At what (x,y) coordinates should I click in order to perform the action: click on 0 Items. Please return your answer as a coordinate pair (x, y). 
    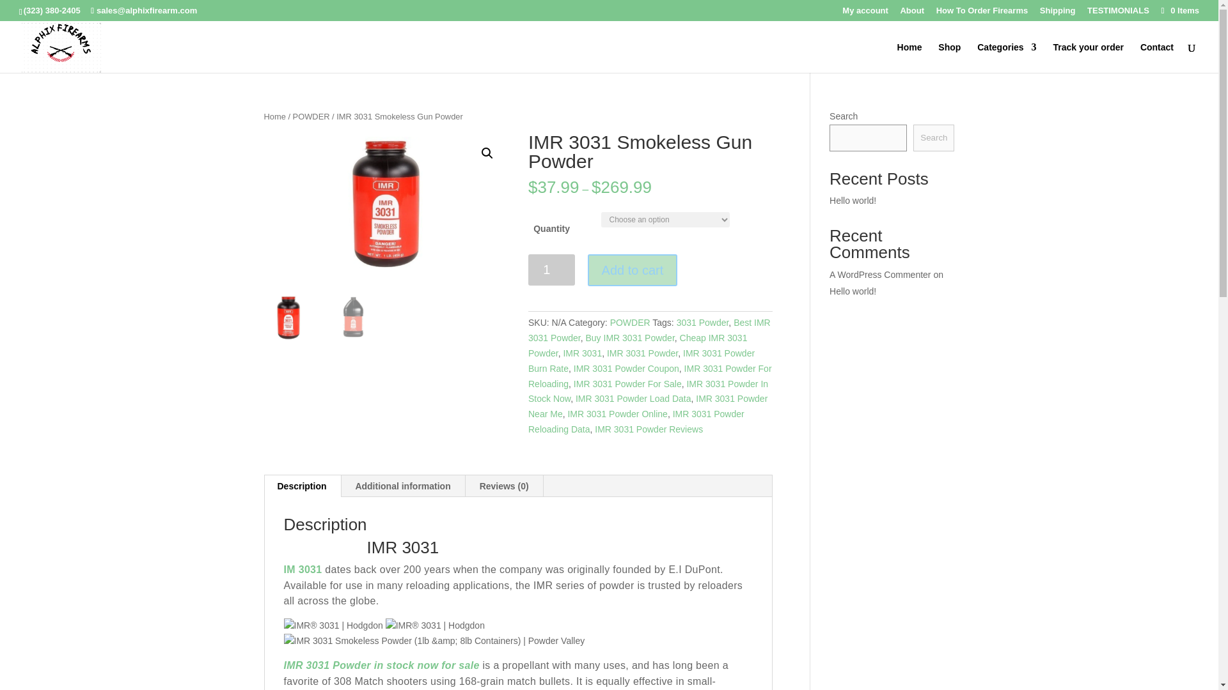
    Looking at the image, I should click on (1179, 10).